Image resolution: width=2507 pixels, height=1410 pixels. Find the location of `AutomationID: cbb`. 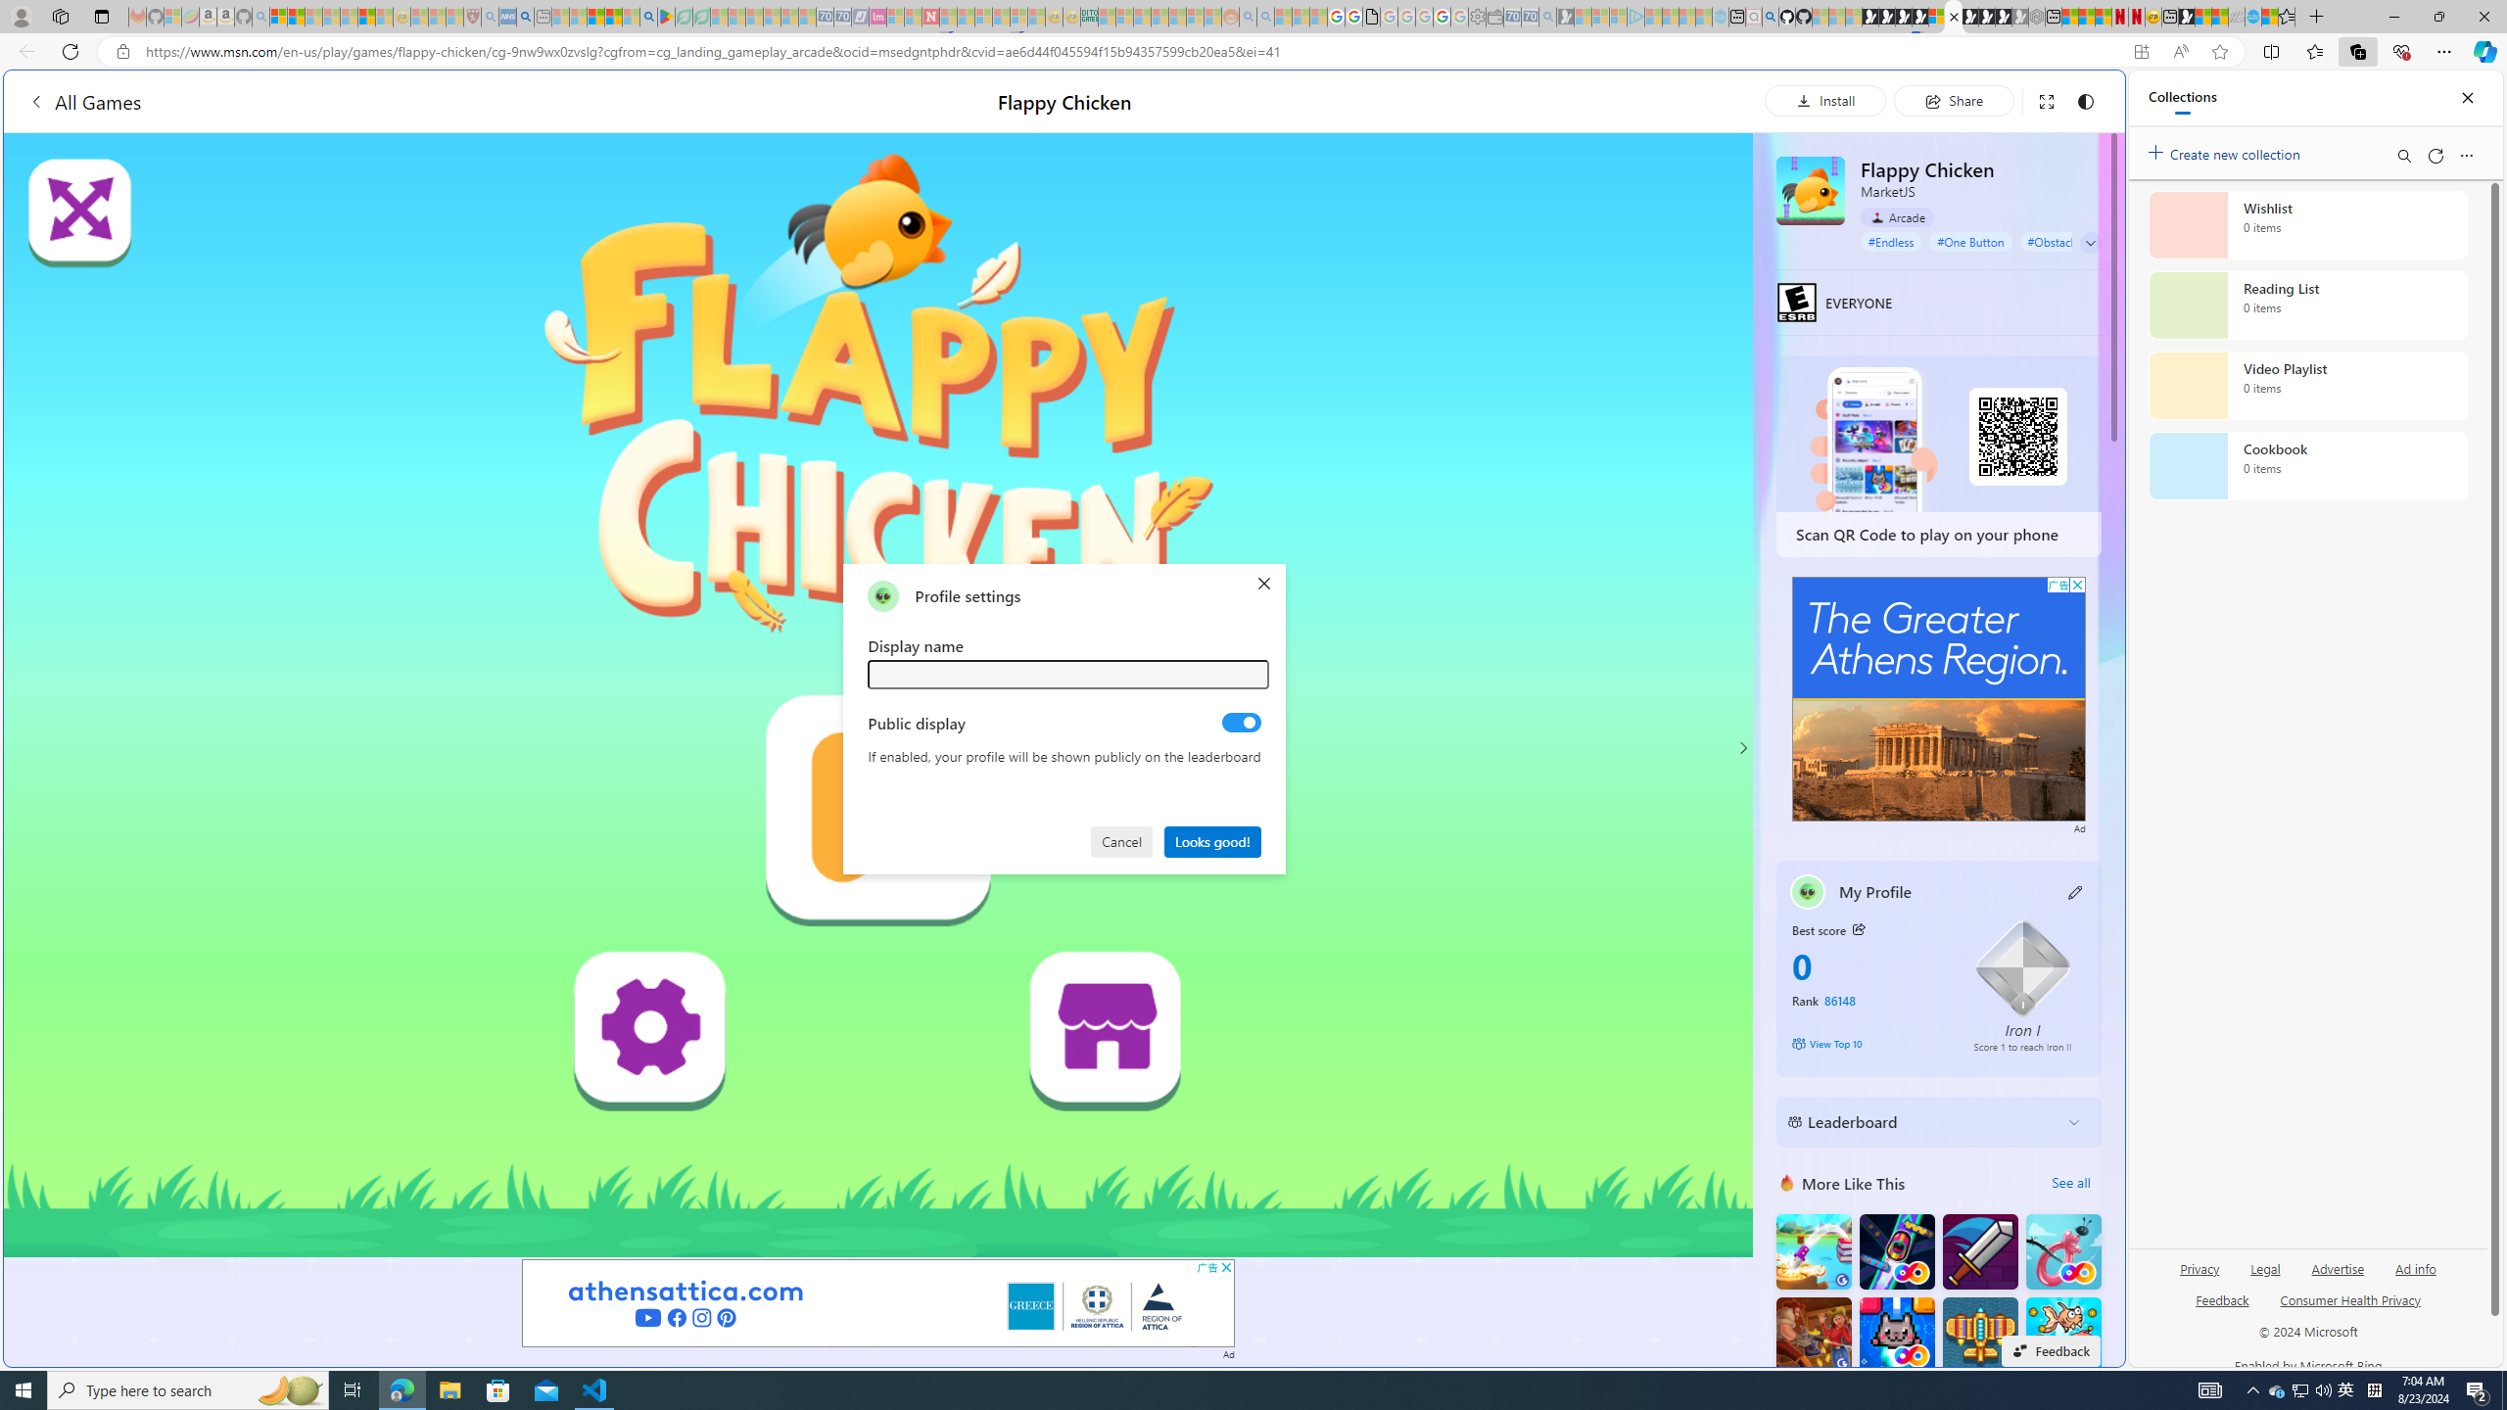

AutomationID: cbb is located at coordinates (2078, 585).